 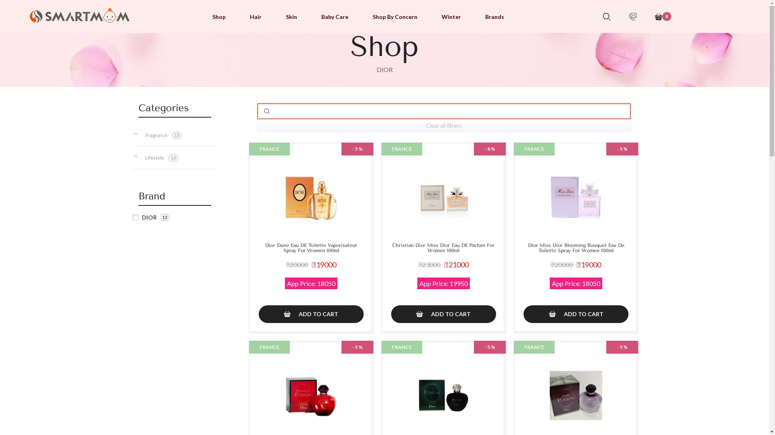 What do you see at coordinates (395, 17) in the screenshot?
I see `Shop By Concern` at bounding box center [395, 17].